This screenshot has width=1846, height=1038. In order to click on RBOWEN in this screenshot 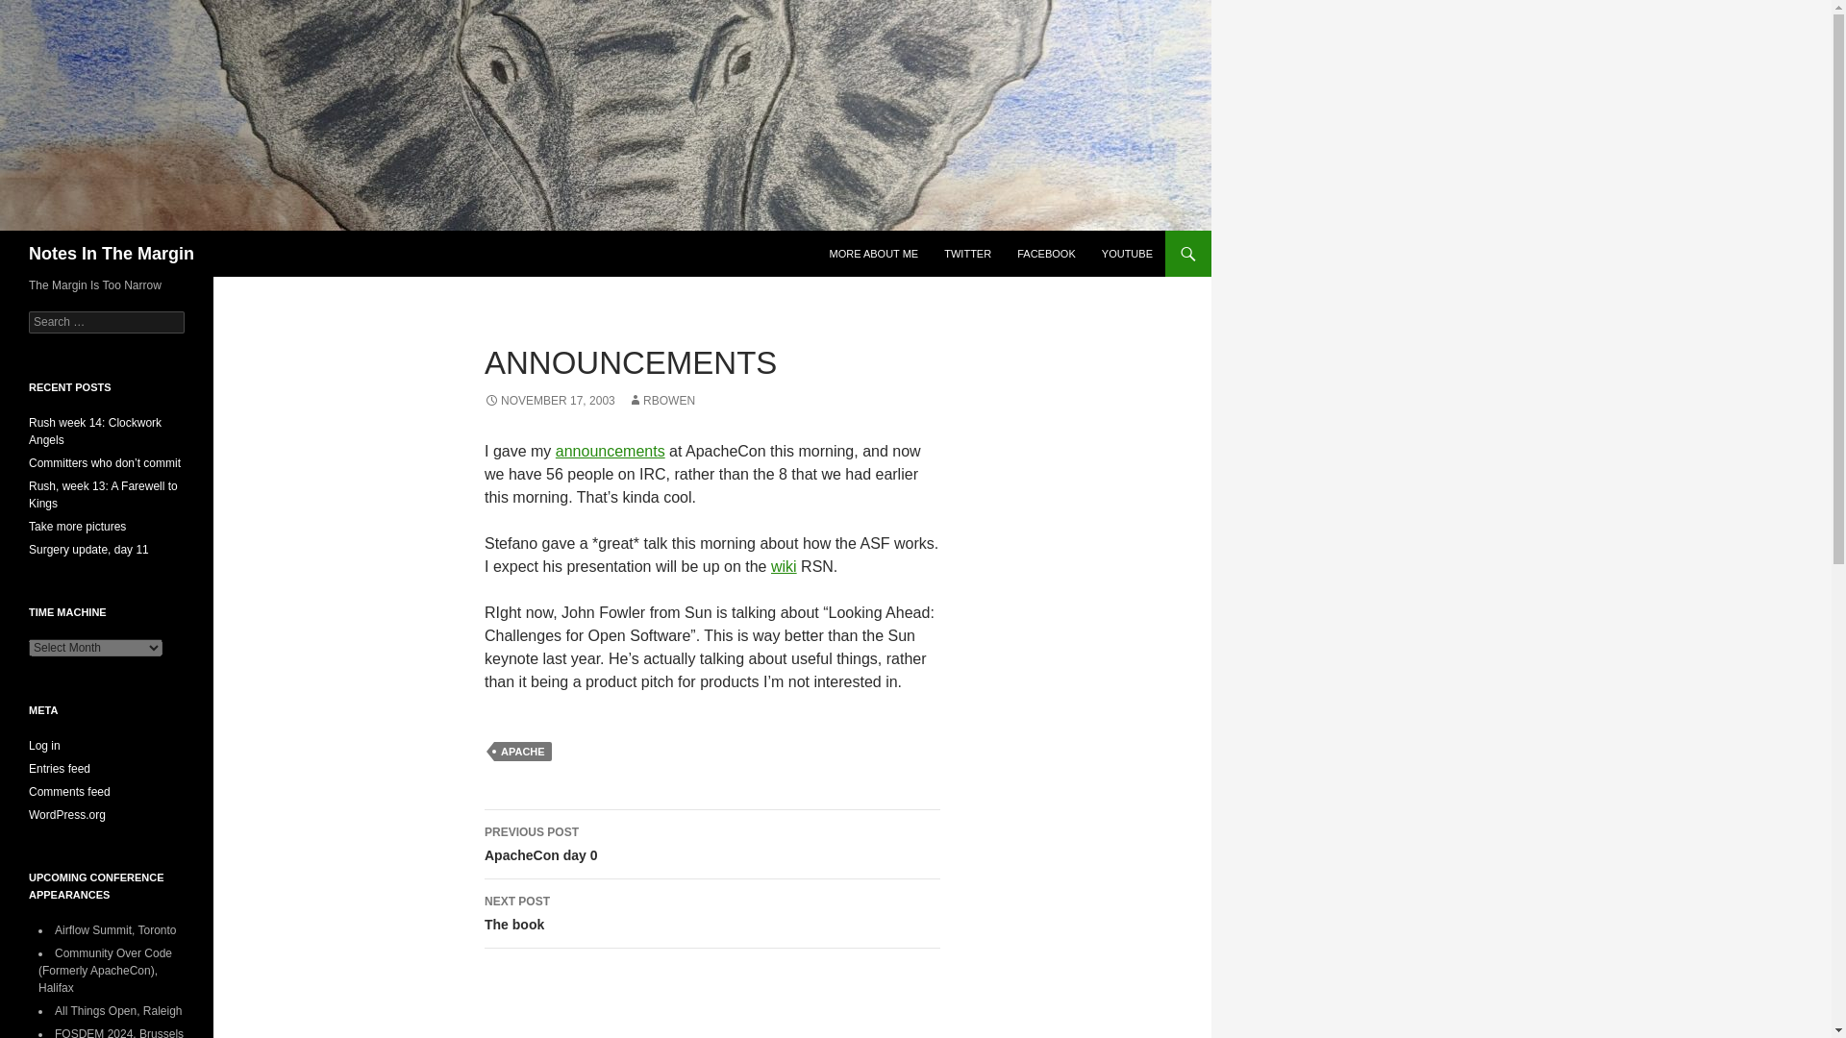, I will do `click(661, 401)`.